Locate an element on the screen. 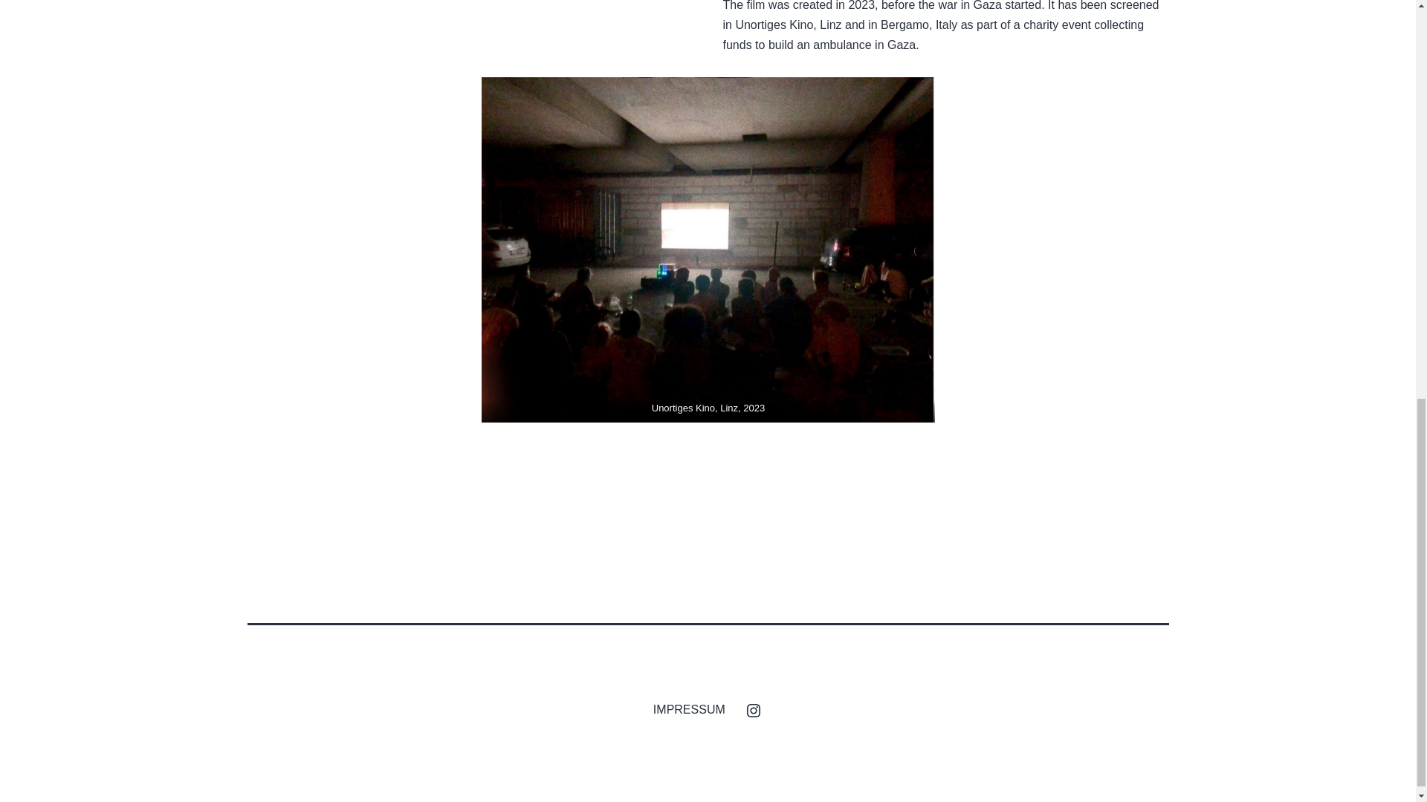  IMPRESSUM is located at coordinates (688, 708).